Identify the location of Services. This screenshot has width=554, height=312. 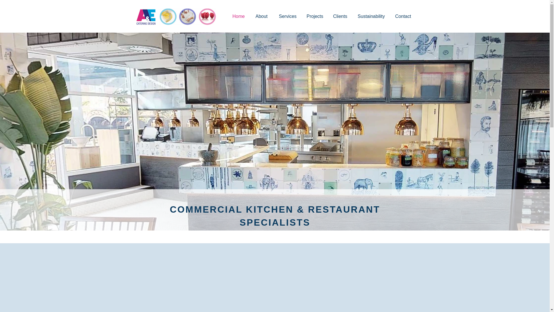
(287, 16).